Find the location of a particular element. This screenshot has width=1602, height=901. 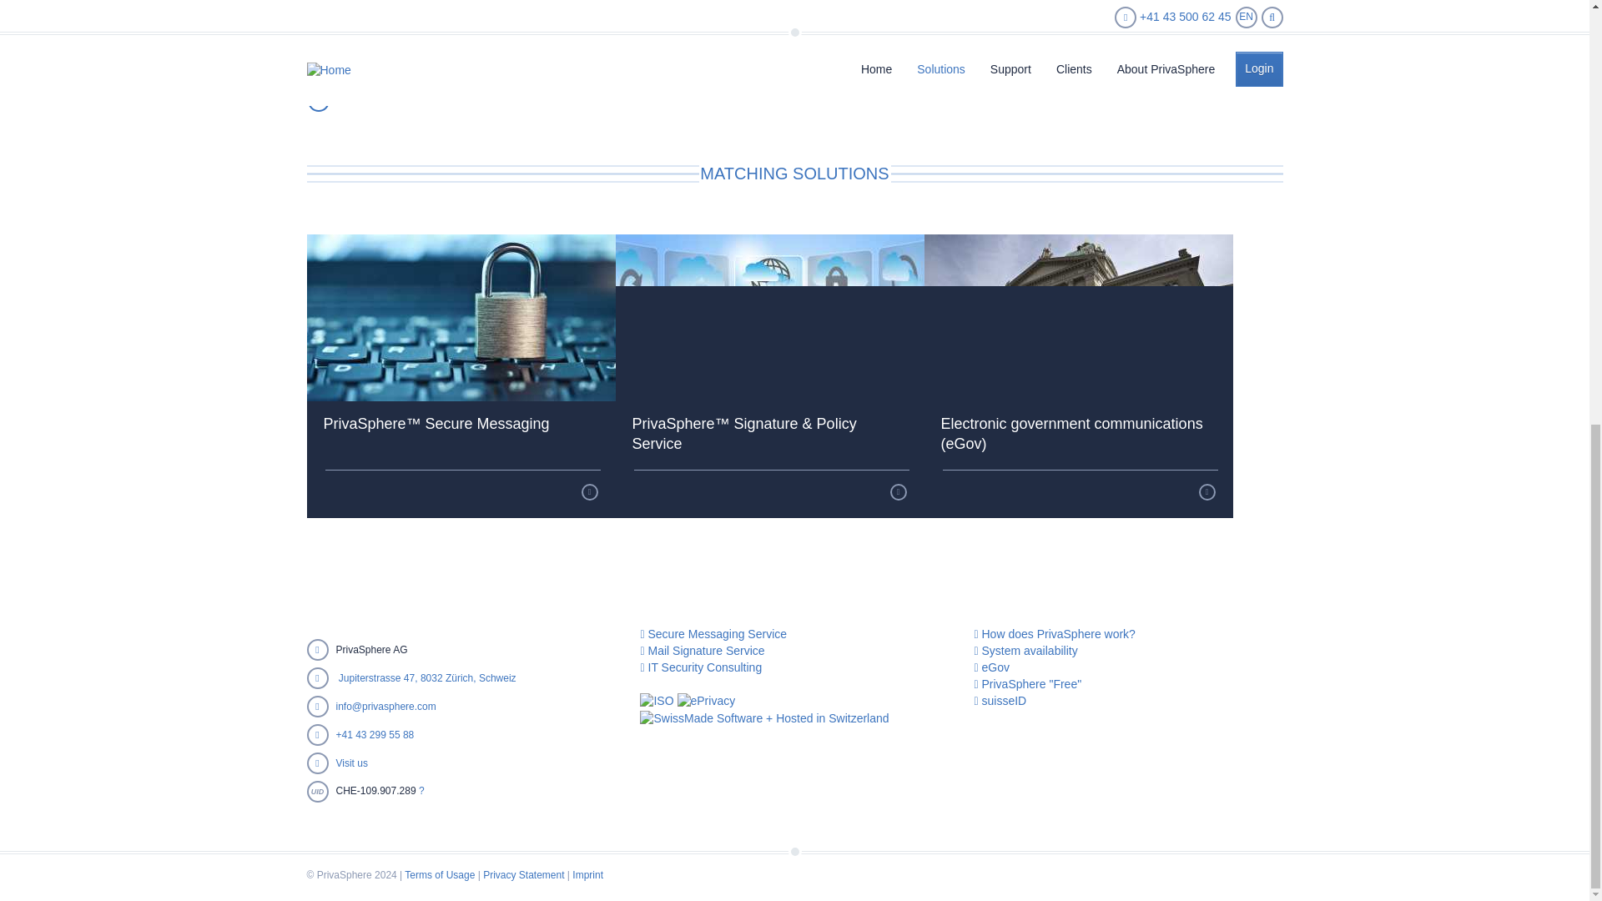

by open street map is located at coordinates (364, 677).